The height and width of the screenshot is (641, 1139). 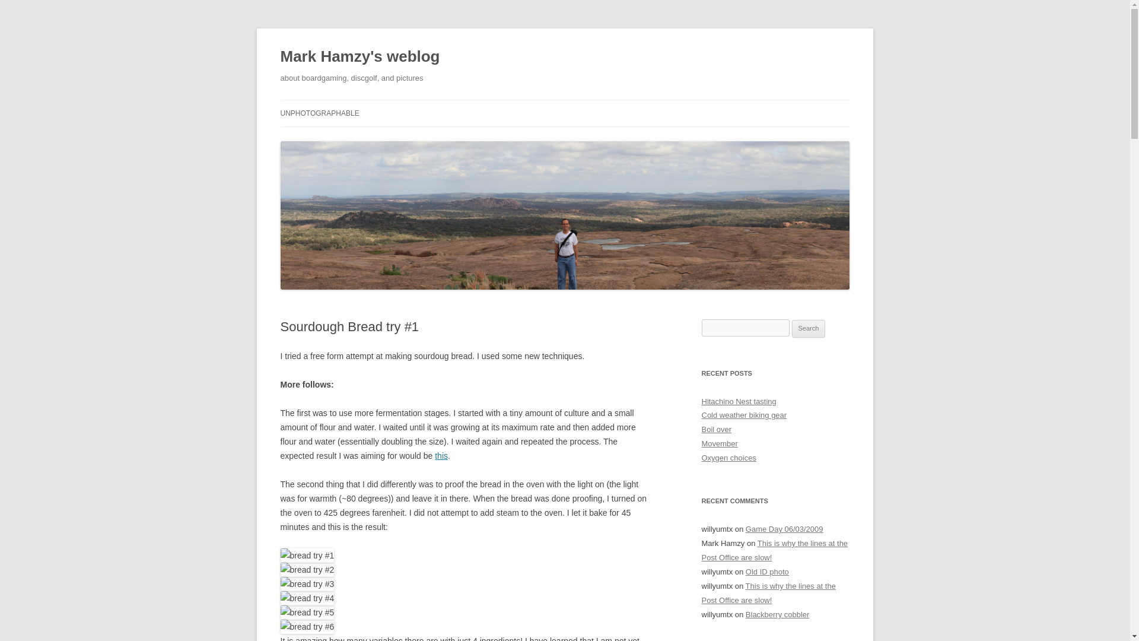 I want to click on Movember, so click(x=719, y=443).